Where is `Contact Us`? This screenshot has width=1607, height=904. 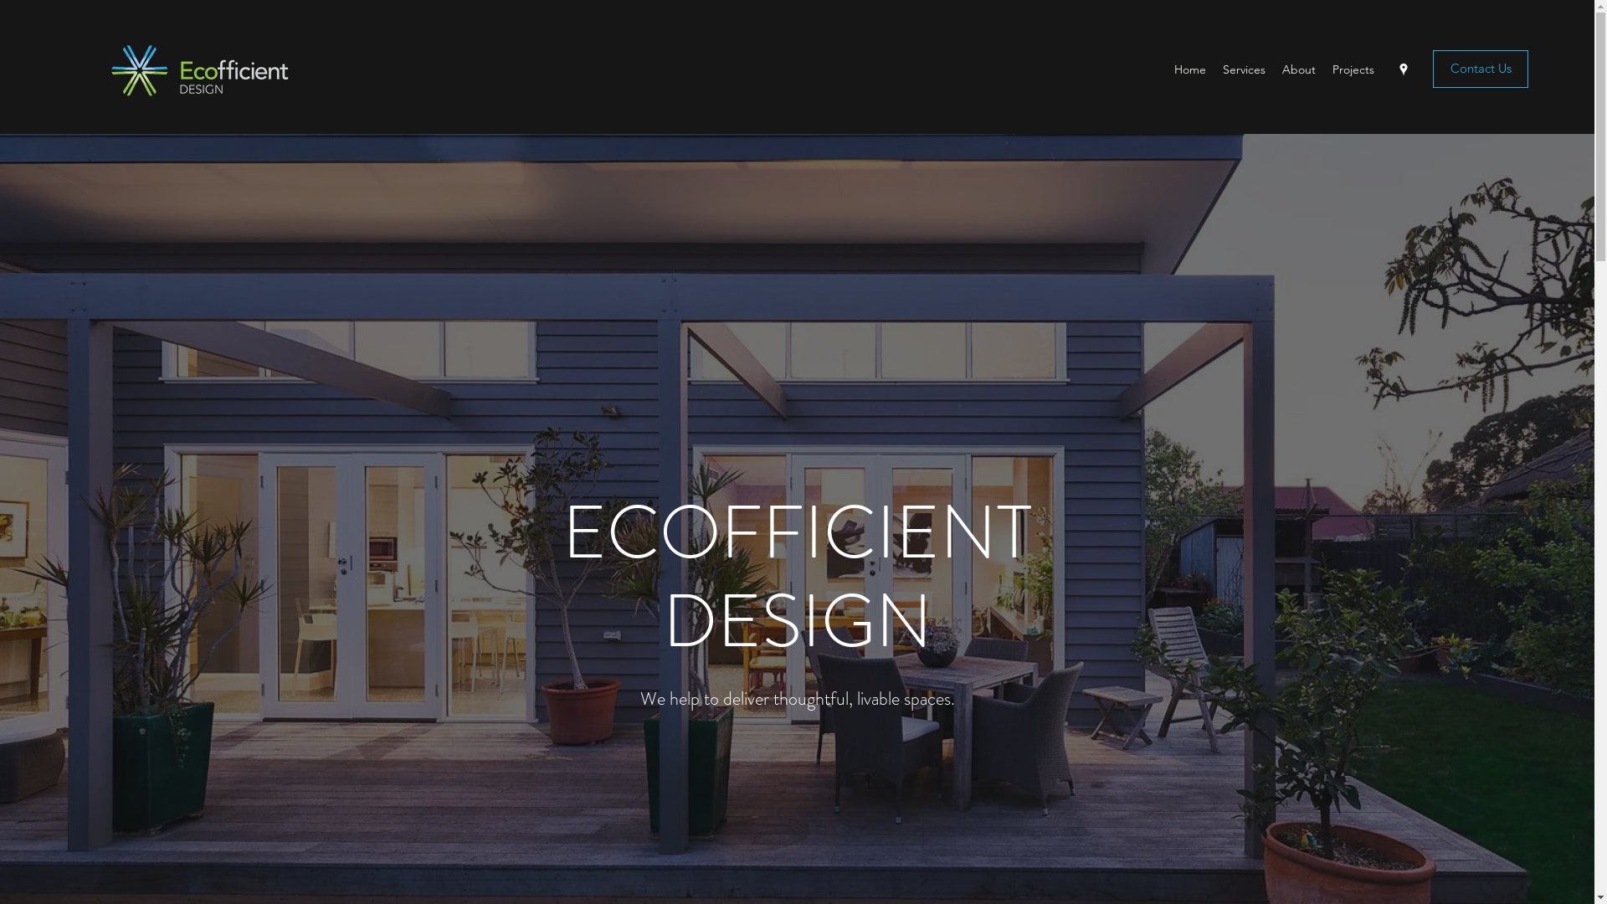 Contact Us is located at coordinates (1481, 69).